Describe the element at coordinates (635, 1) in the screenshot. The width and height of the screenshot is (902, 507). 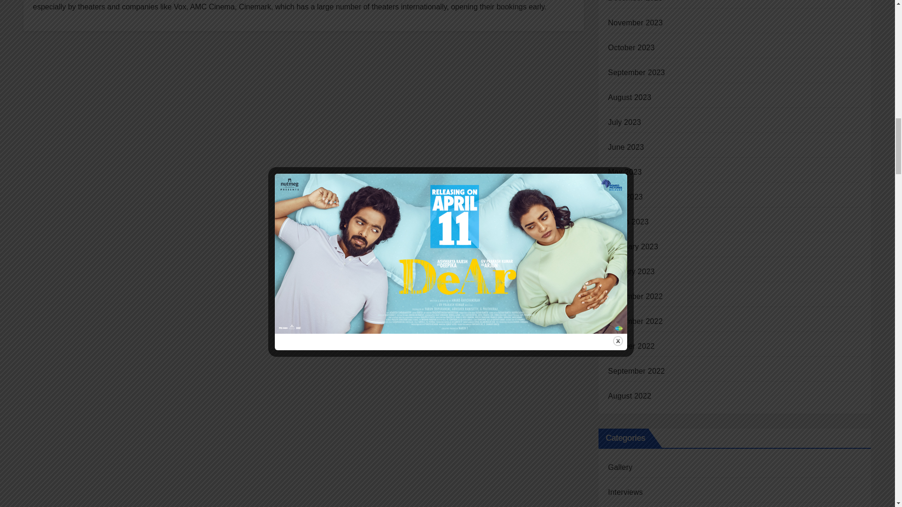
I see `December 2023` at that location.